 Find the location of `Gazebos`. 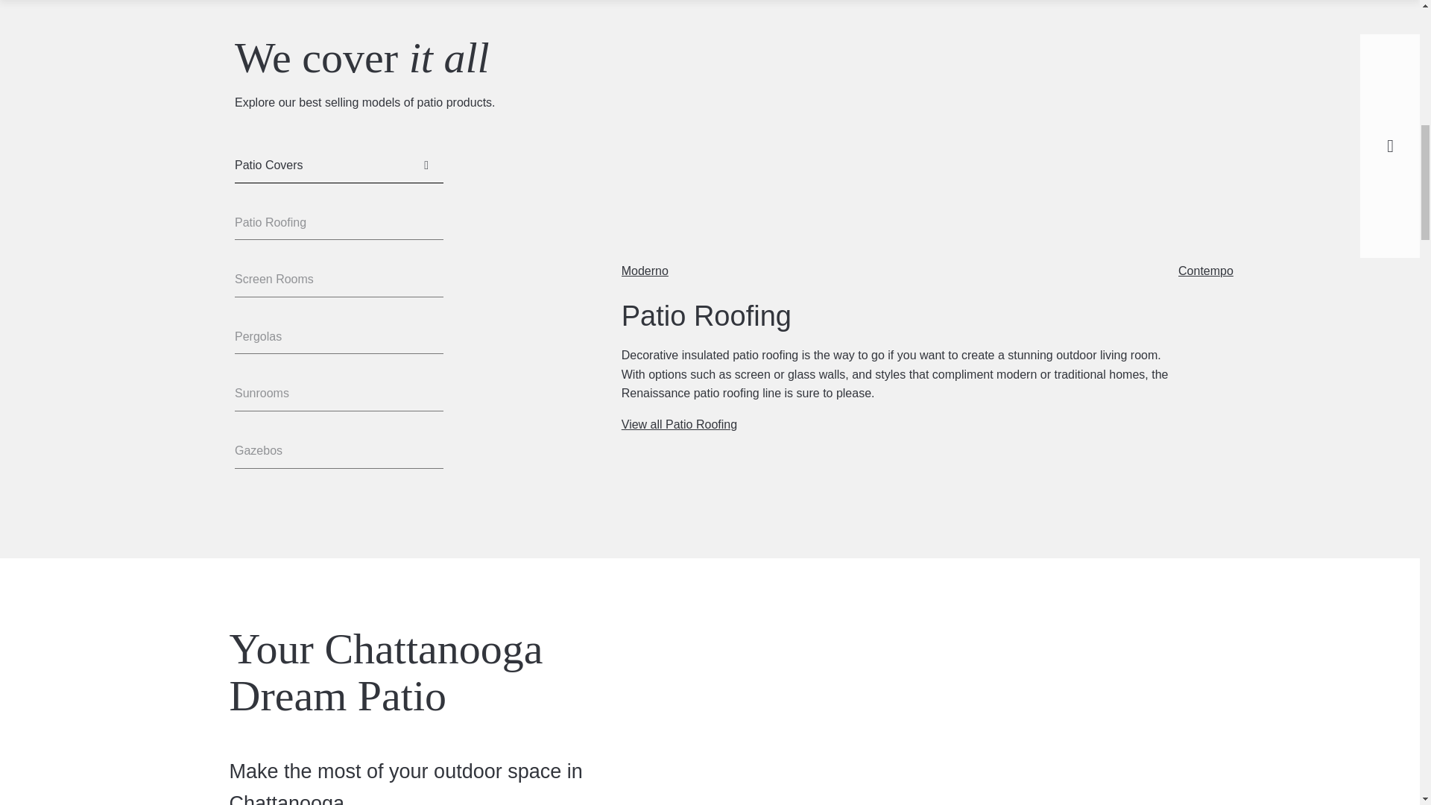

Gazebos is located at coordinates (338, 451).